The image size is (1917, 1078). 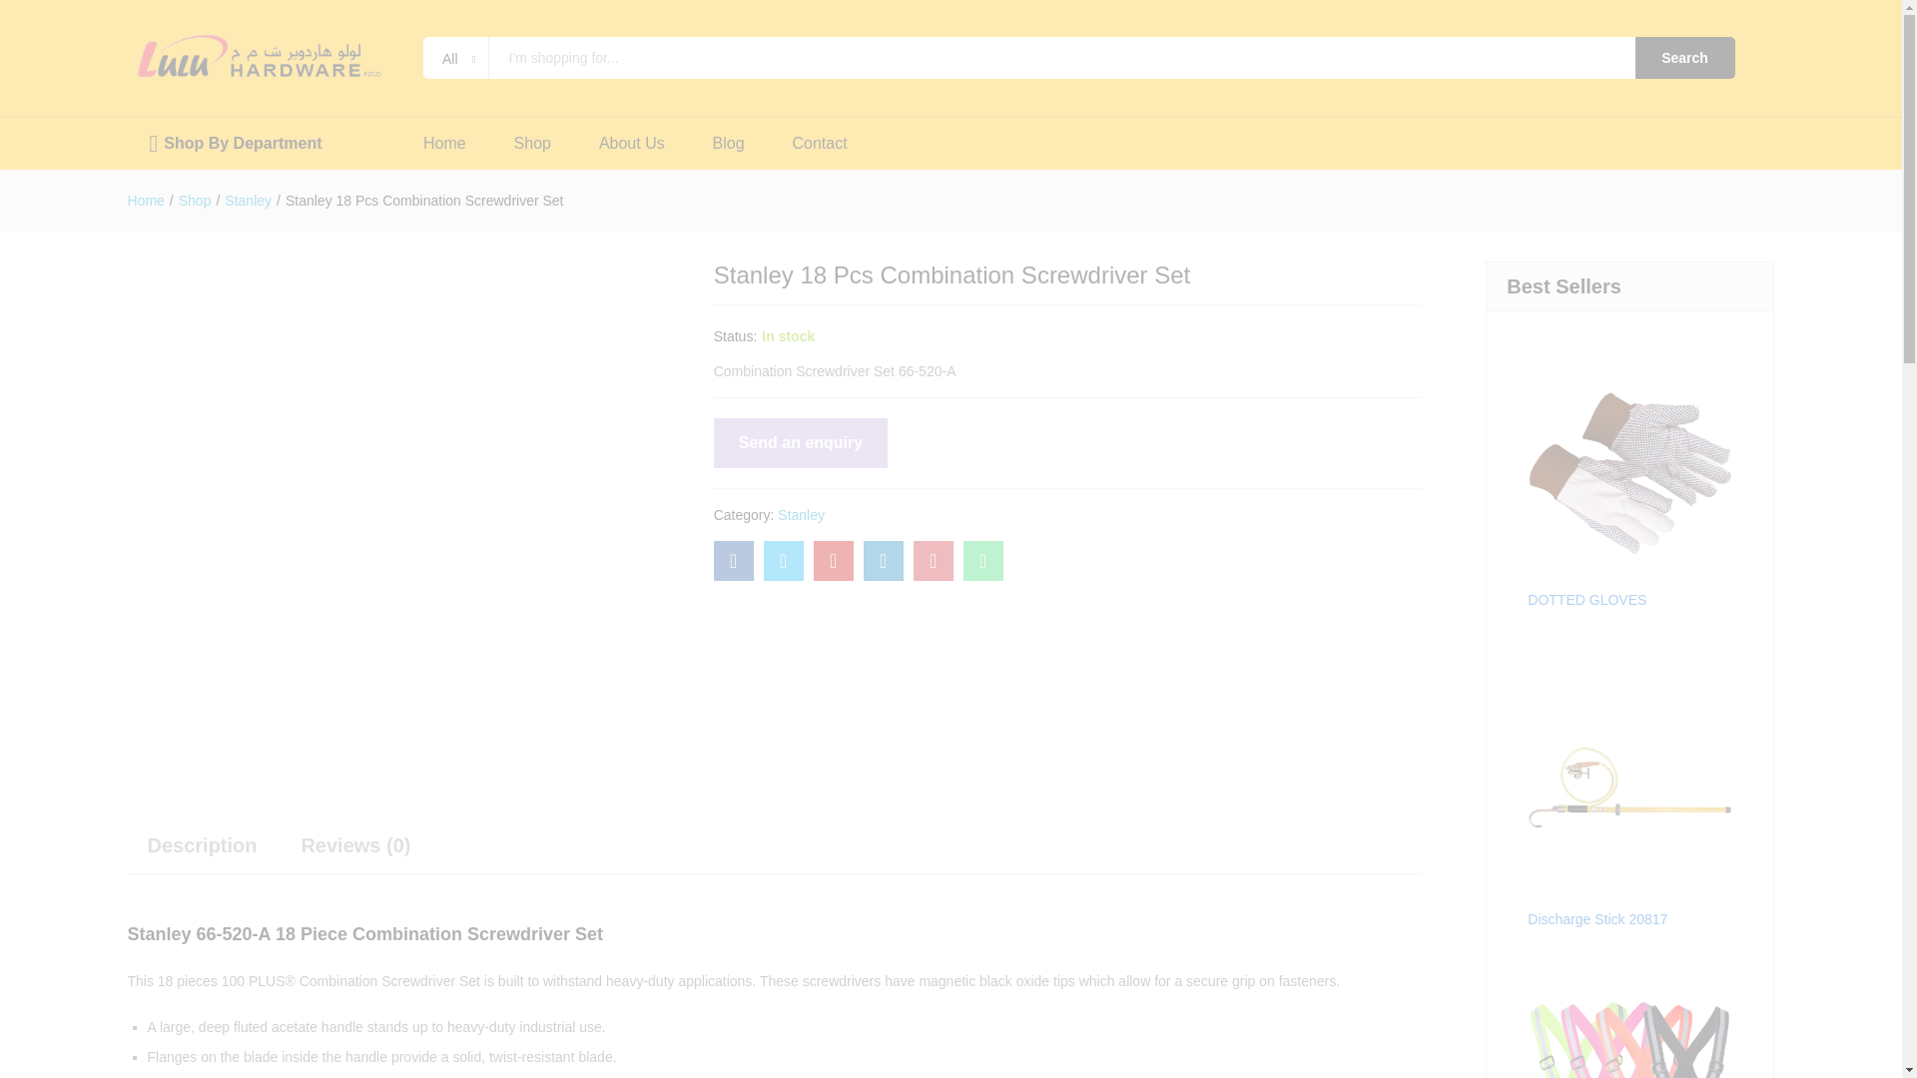 What do you see at coordinates (800, 443) in the screenshot?
I see `Send an enquiry` at bounding box center [800, 443].